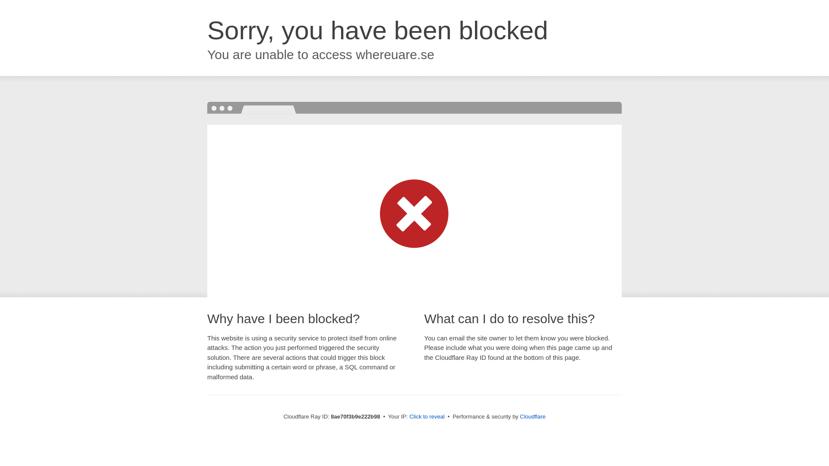 This screenshot has height=466, width=829. What do you see at coordinates (427, 417) in the screenshot?
I see `Click to reveal` at bounding box center [427, 417].